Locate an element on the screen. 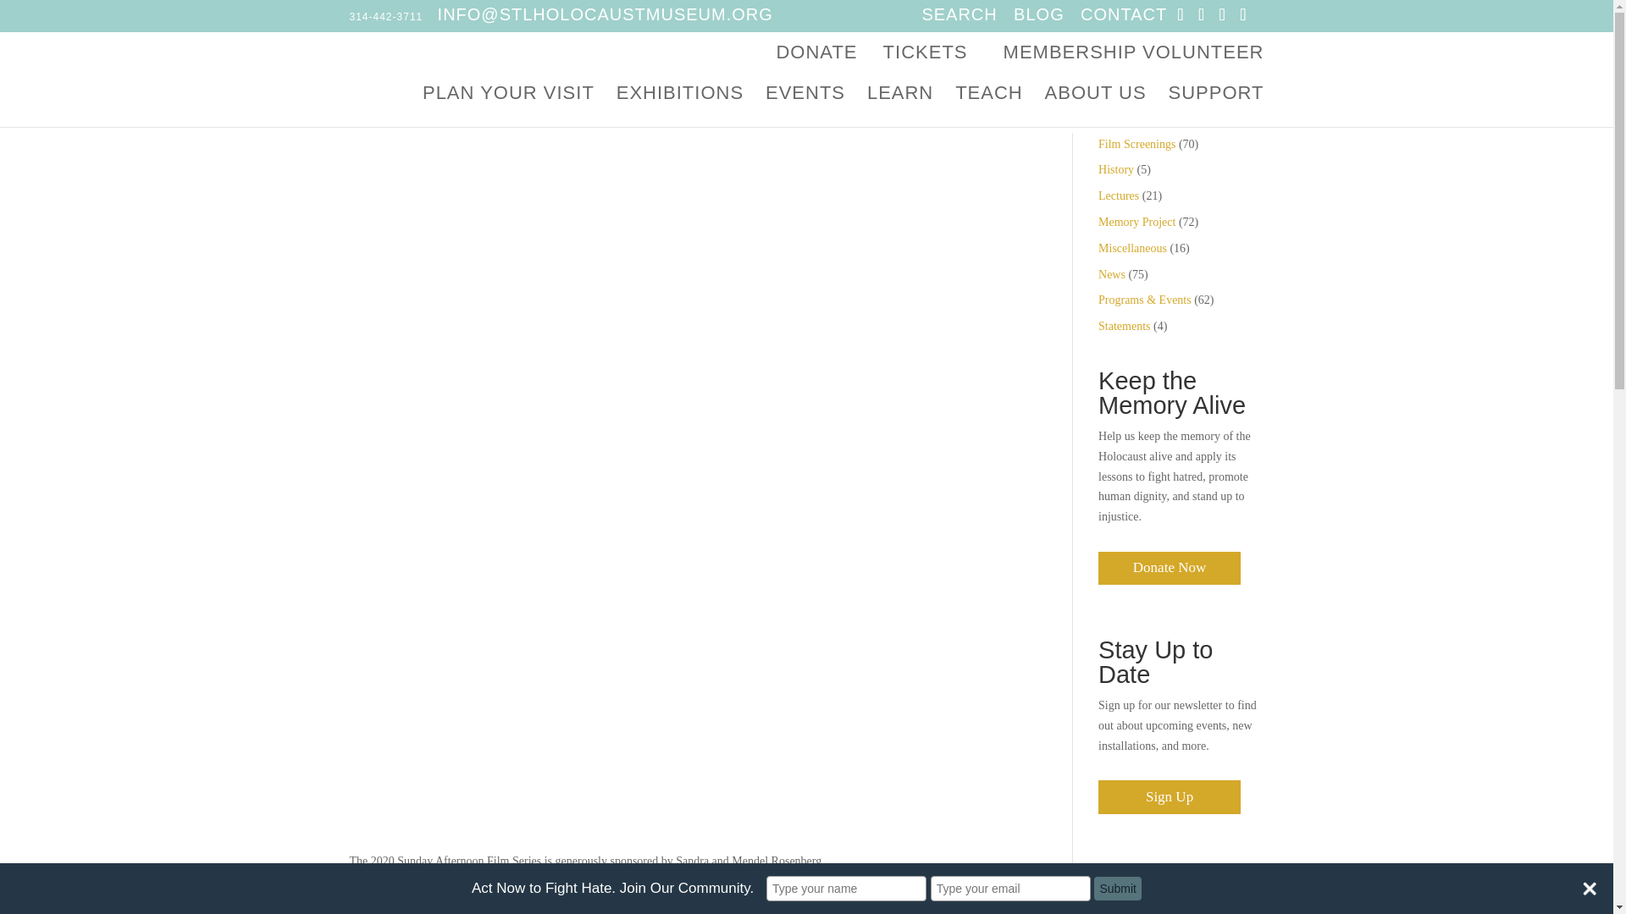 This screenshot has width=1626, height=914. SEARCH is located at coordinates (959, 14).